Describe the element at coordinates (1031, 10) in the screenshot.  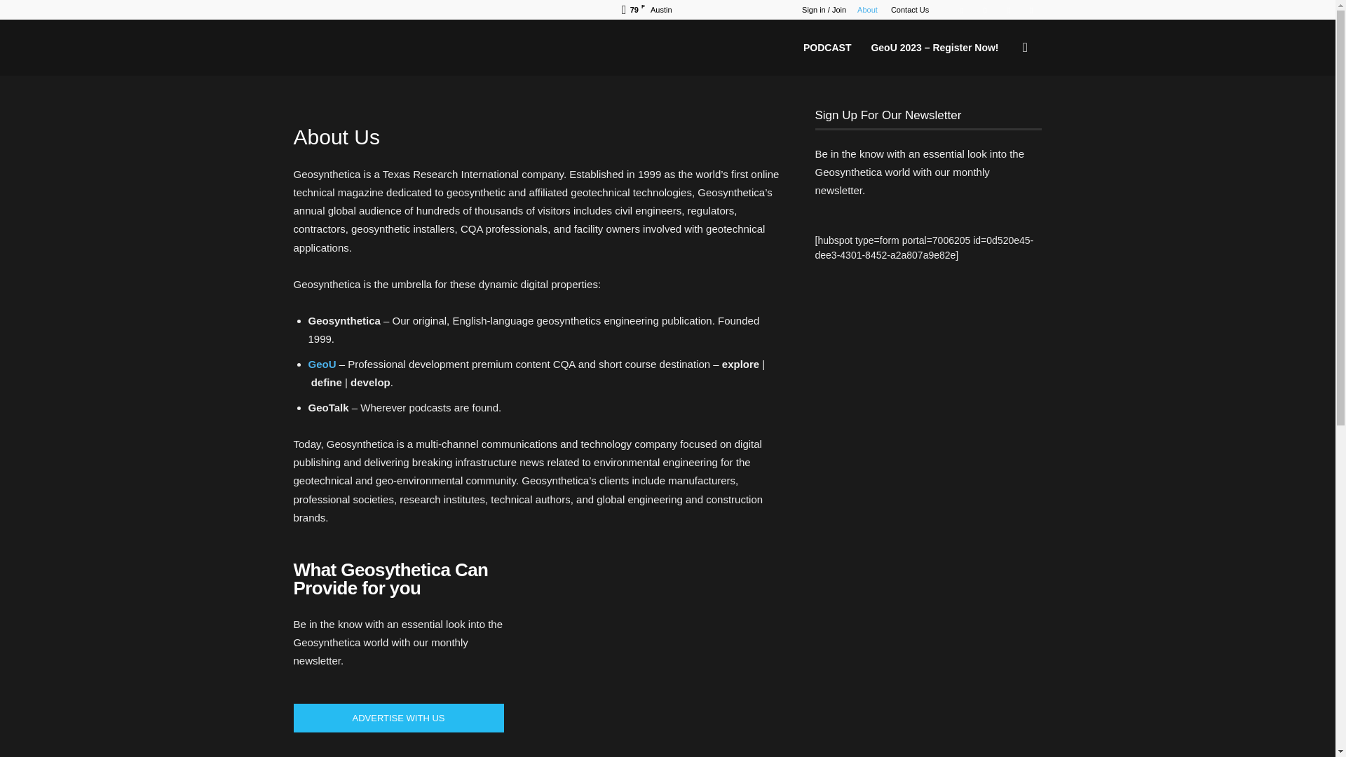
I see `Youtube` at that location.